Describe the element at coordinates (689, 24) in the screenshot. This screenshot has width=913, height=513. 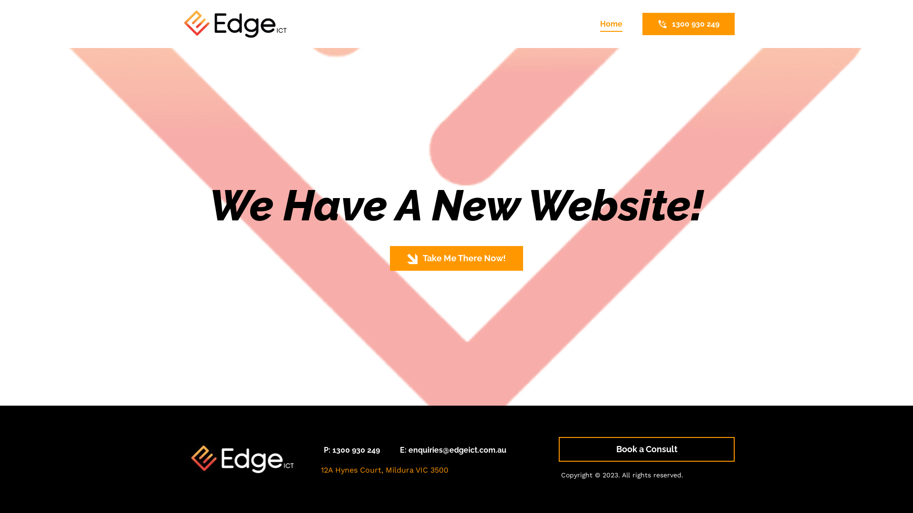
I see `1300 930 249` at that location.